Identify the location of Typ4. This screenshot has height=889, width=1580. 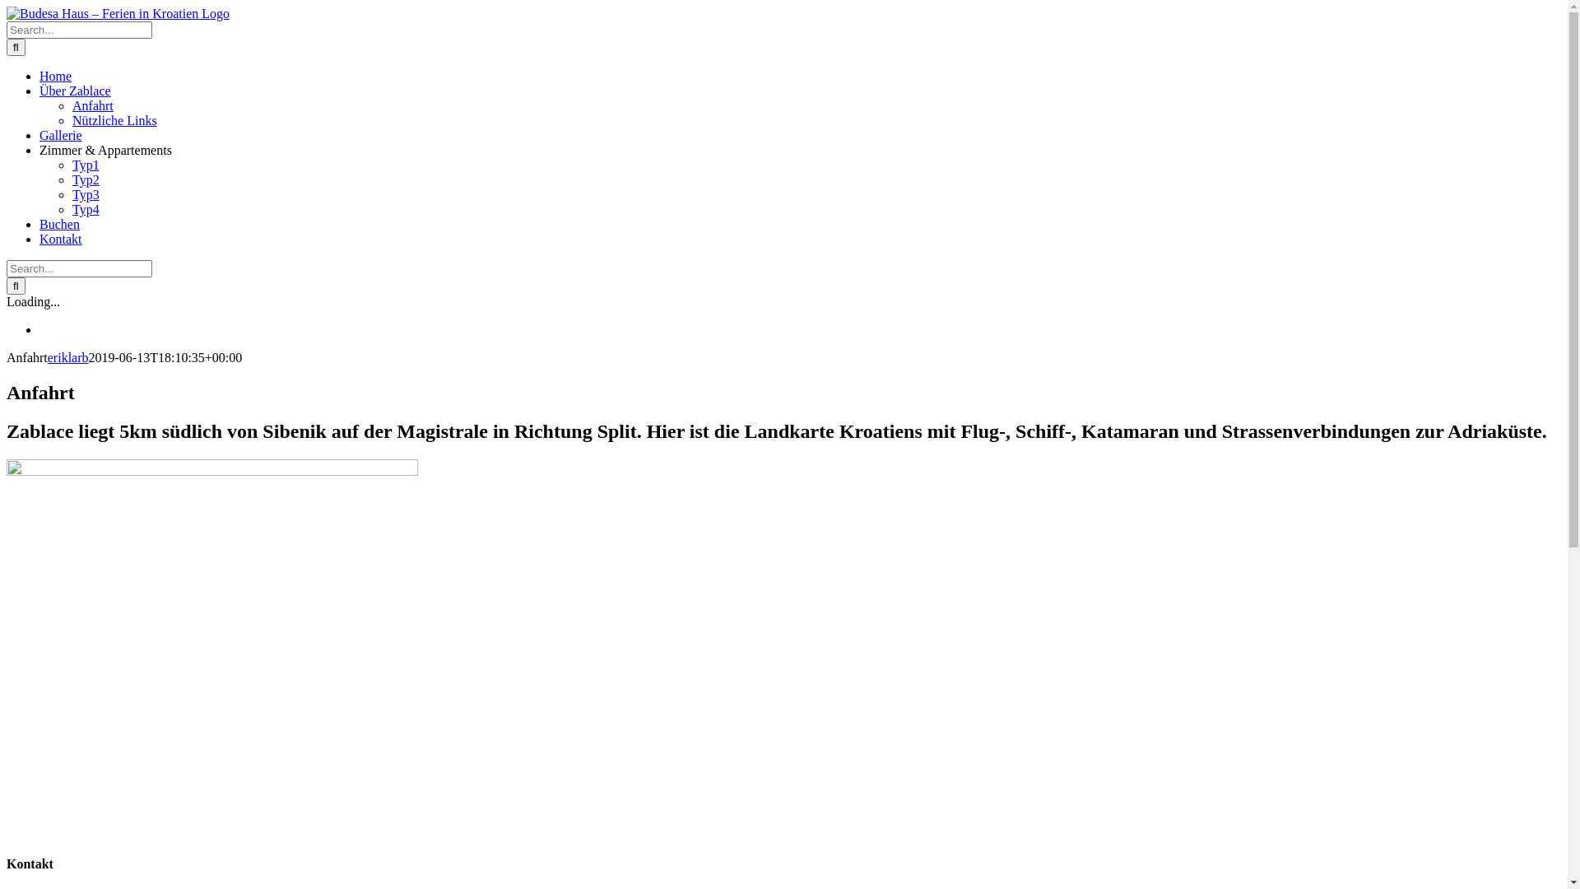
(86, 209).